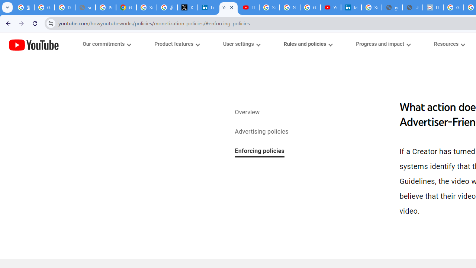 The height and width of the screenshot is (268, 476). I want to click on Sign in - Google Accounts, so click(147, 7).